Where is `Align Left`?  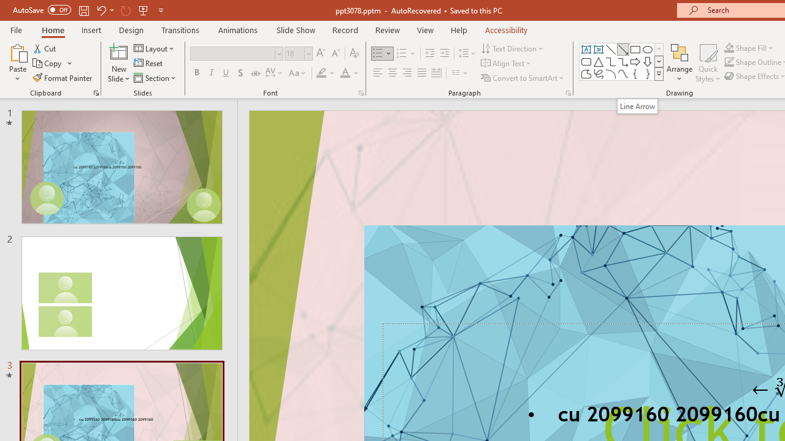 Align Left is located at coordinates (378, 73).